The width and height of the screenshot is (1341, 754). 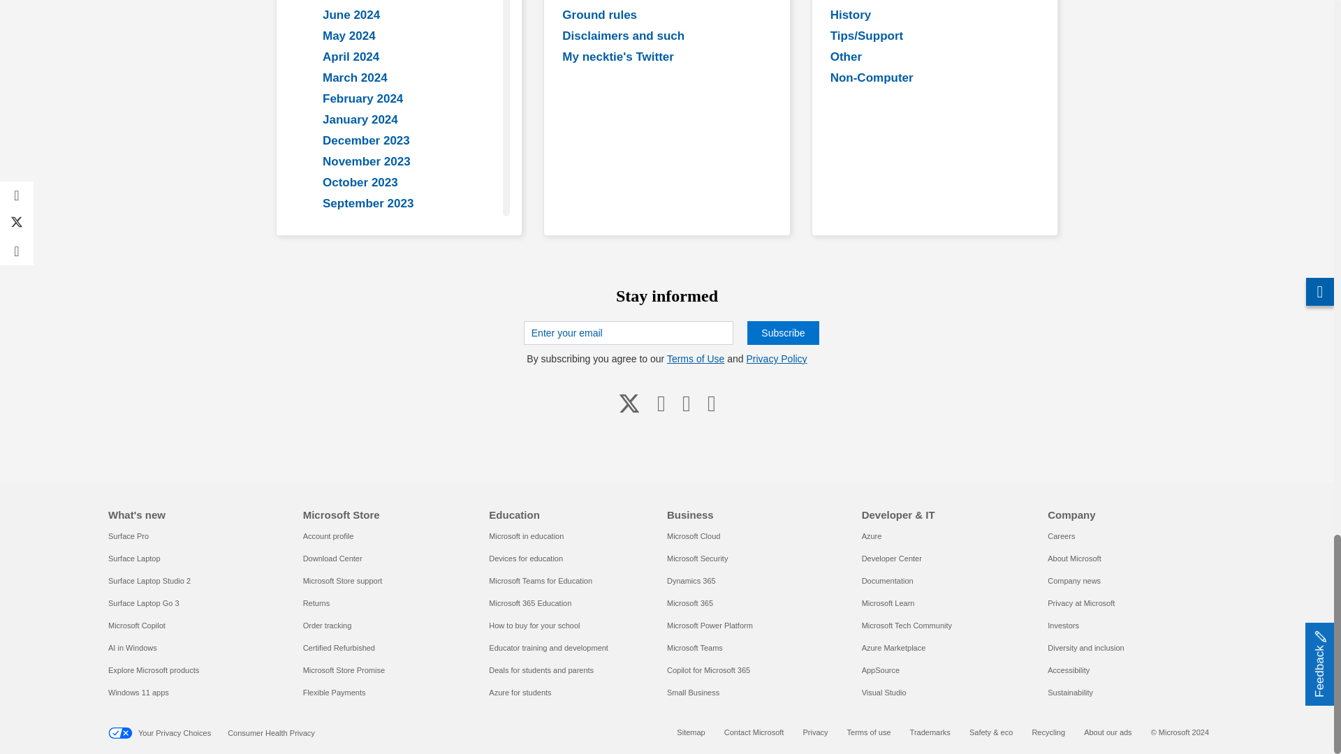 What do you see at coordinates (629, 402) in the screenshot?
I see `twitter` at bounding box center [629, 402].